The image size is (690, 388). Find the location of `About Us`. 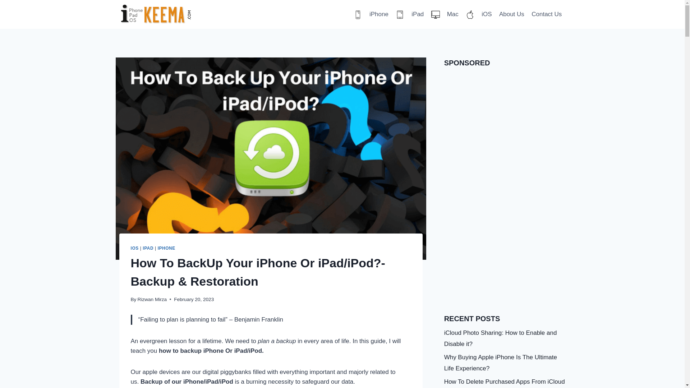

About Us is located at coordinates (511, 14).